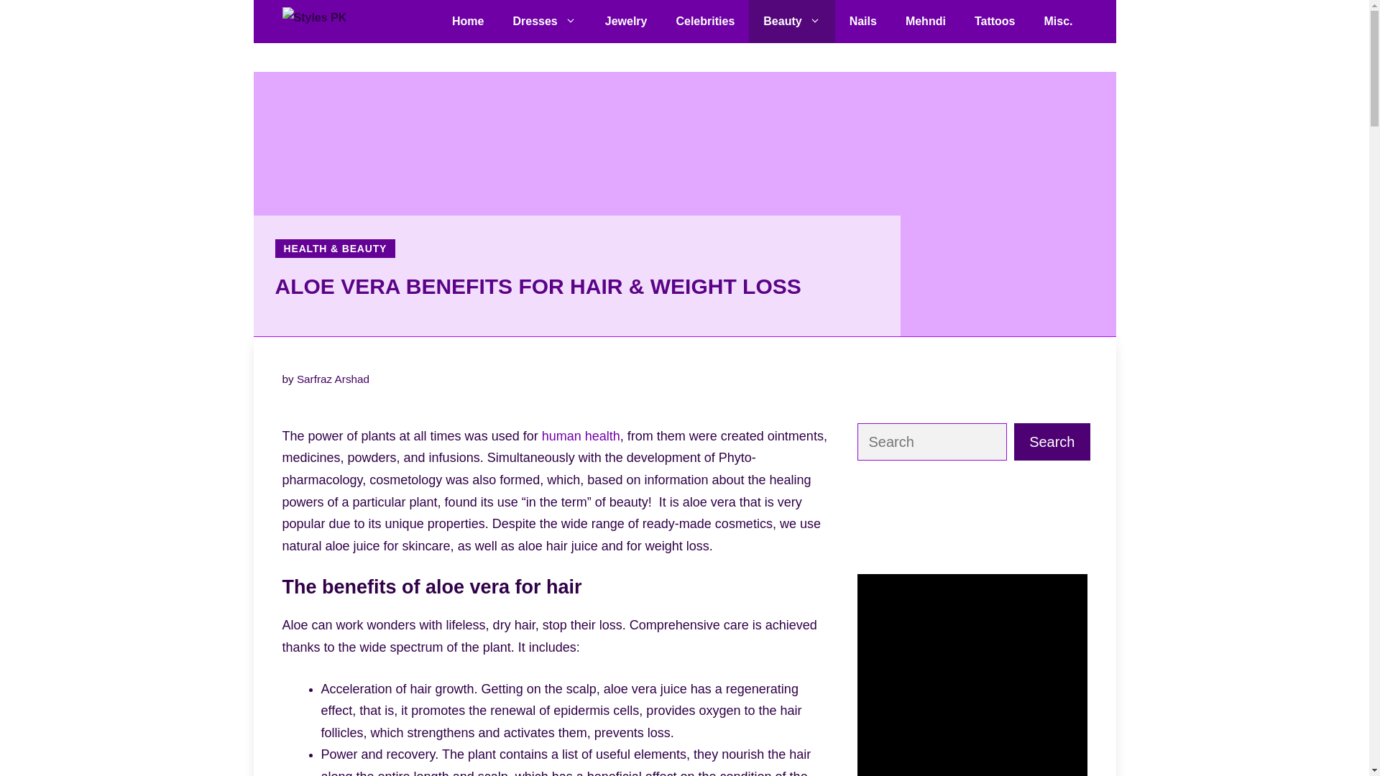  I want to click on Misc., so click(1058, 22).